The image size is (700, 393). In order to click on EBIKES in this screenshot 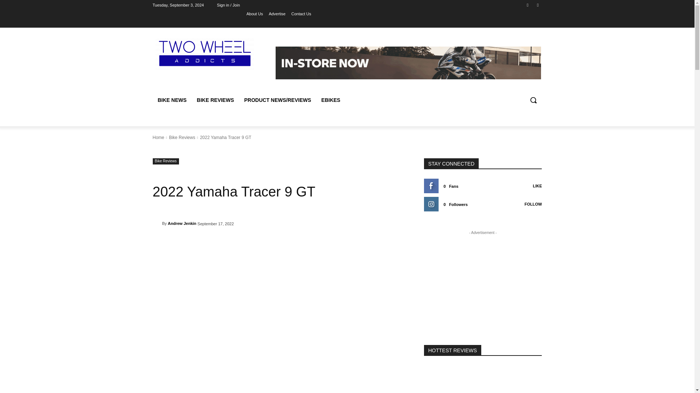, I will do `click(330, 100)`.